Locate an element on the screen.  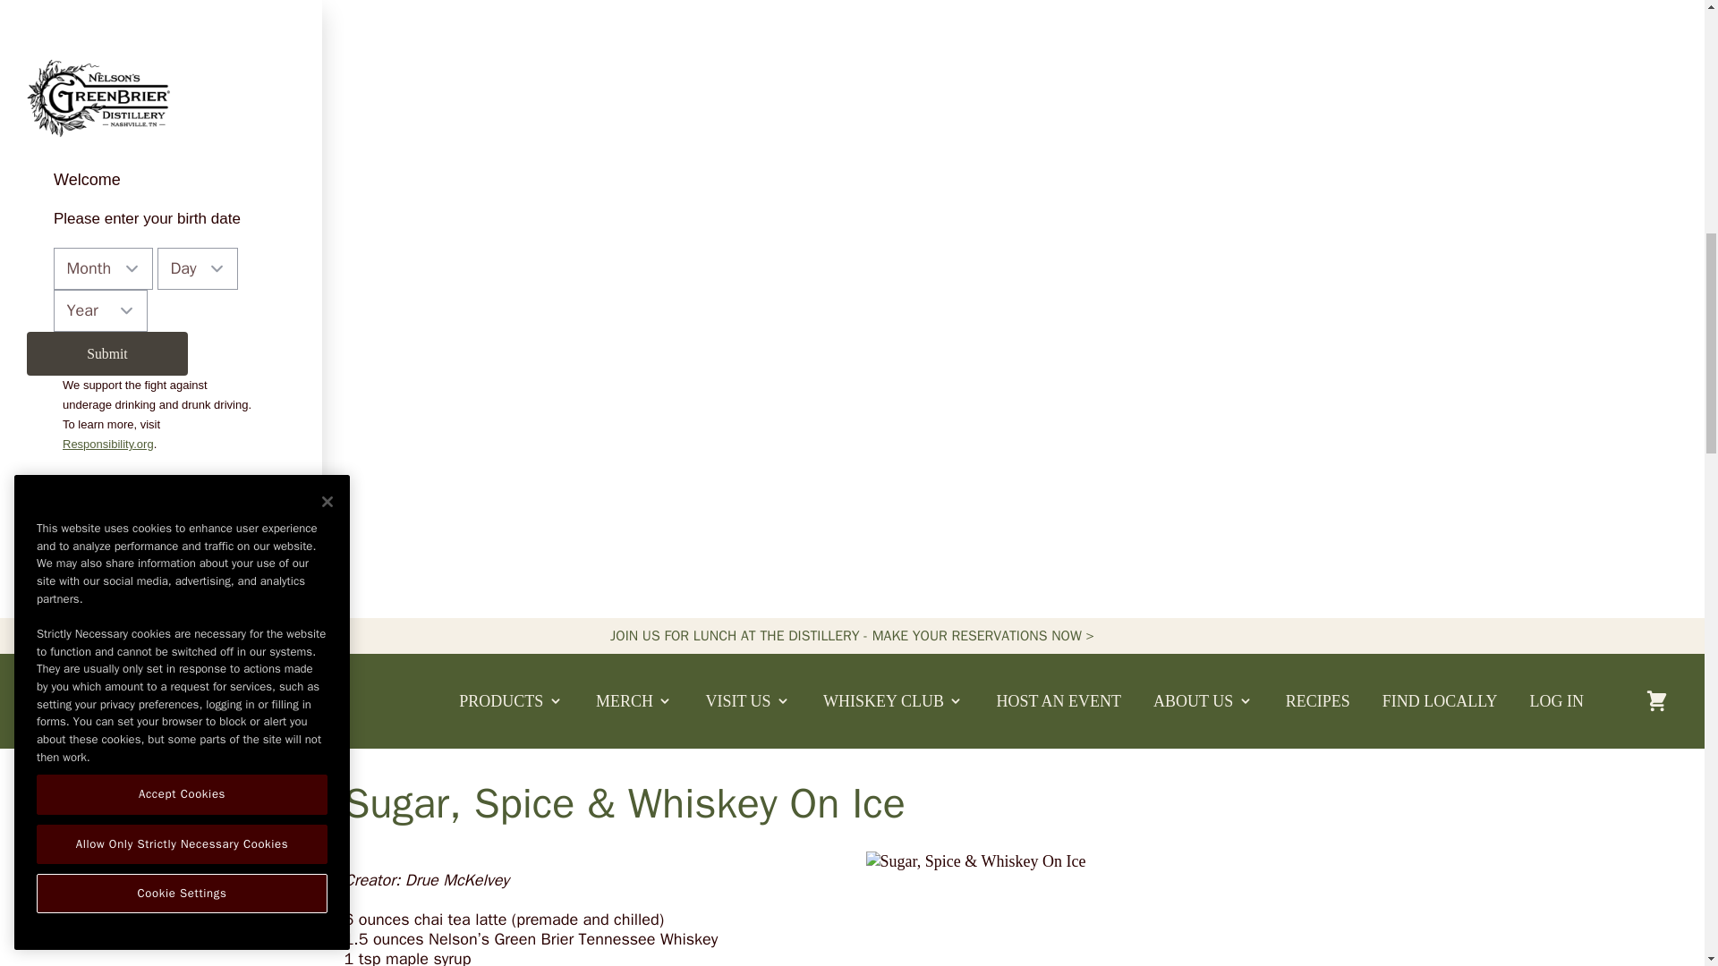
Responsibility.org is located at coordinates (107, 444).